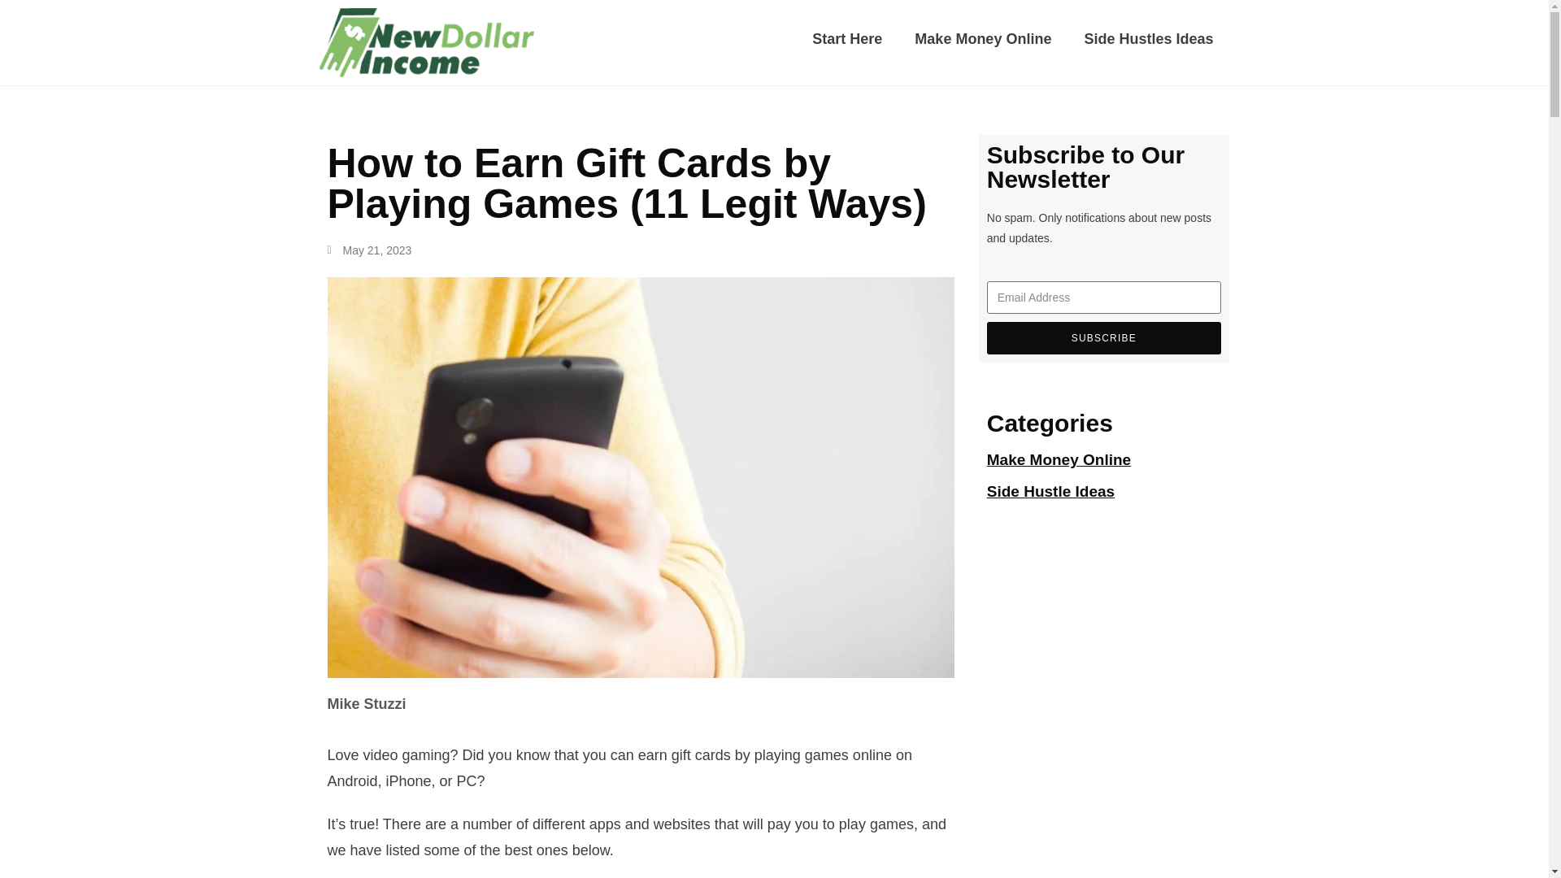  Describe the element at coordinates (1148, 39) in the screenshot. I see `Side Hustles Ideas` at that location.